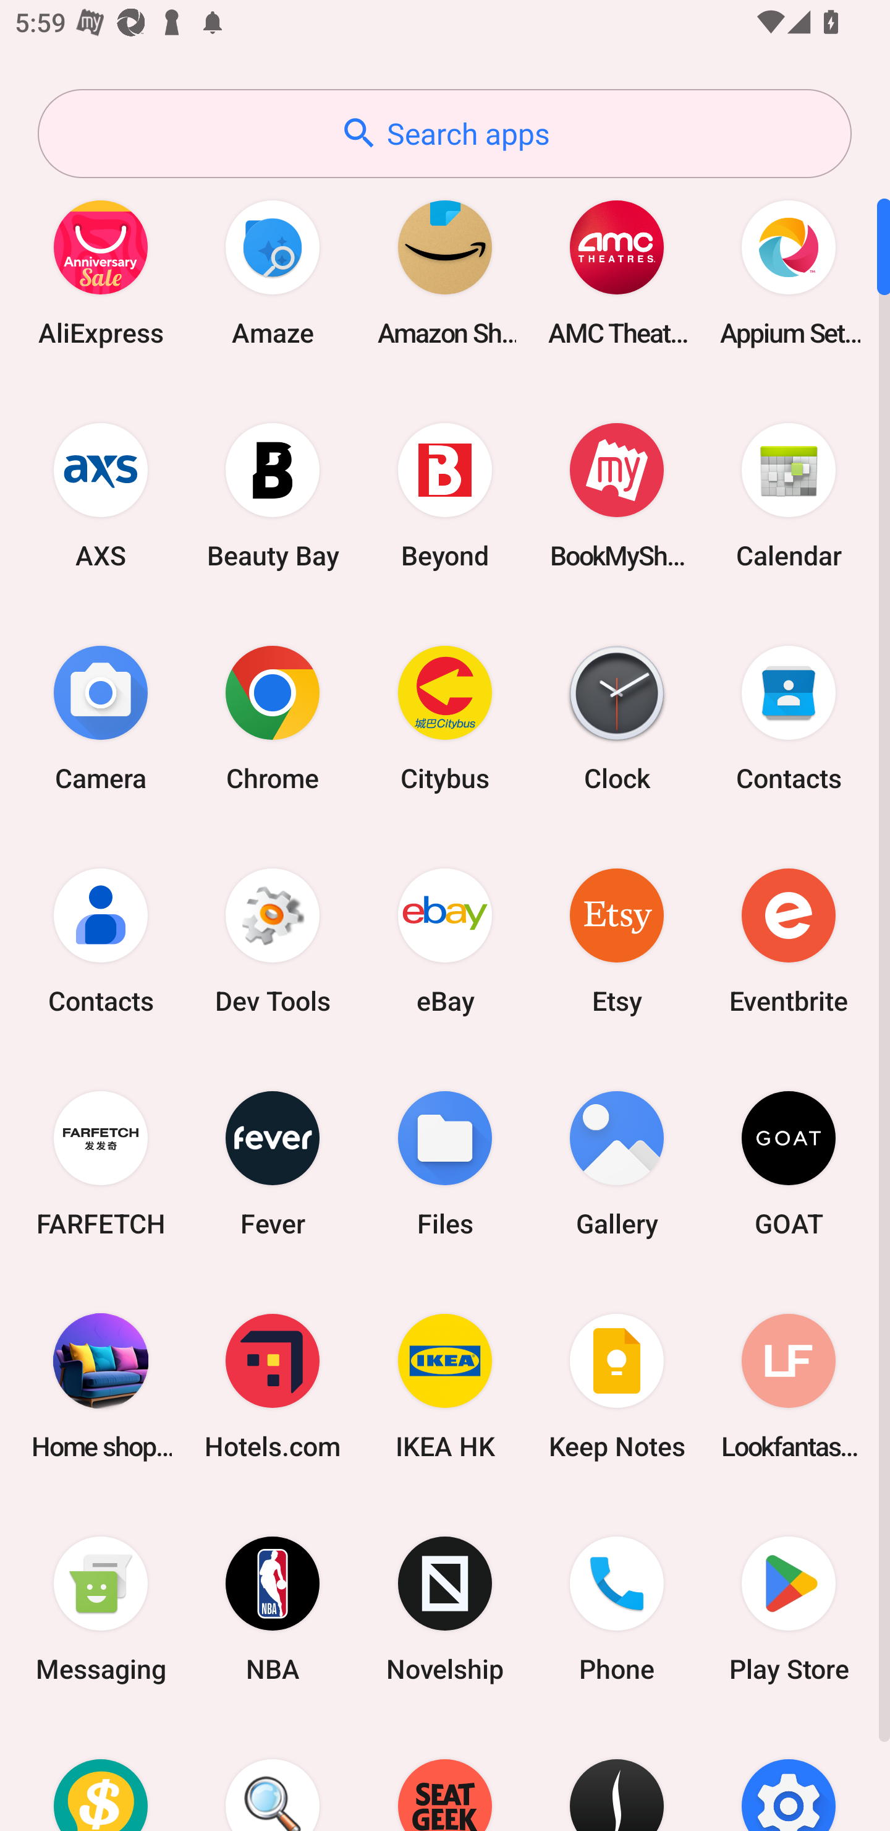 This screenshot has width=890, height=1831. I want to click on Contacts, so click(101, 940).